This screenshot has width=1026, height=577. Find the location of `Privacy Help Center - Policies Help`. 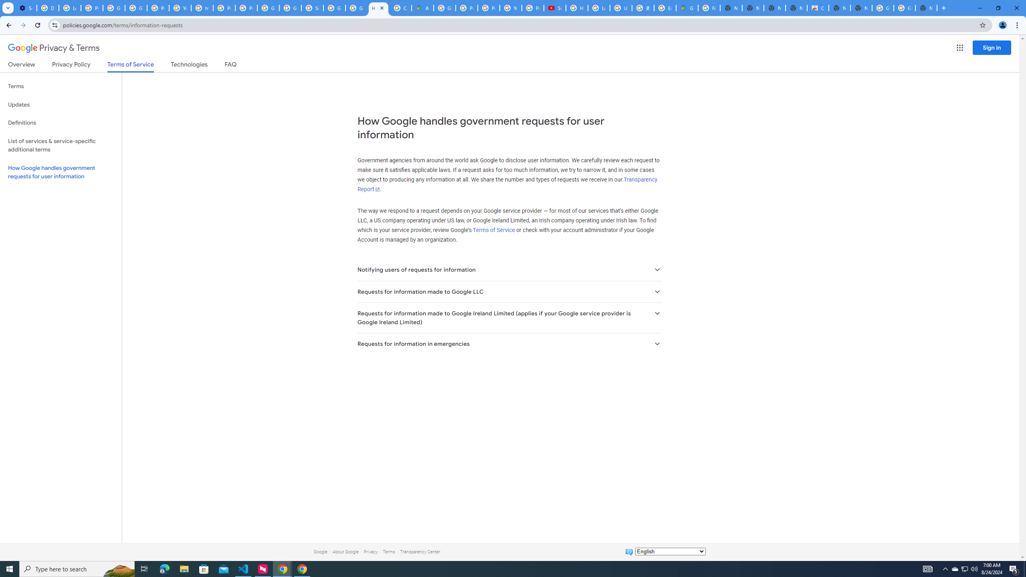

Privacy Help Center - Policies Help is located at coordinates (467, 8).